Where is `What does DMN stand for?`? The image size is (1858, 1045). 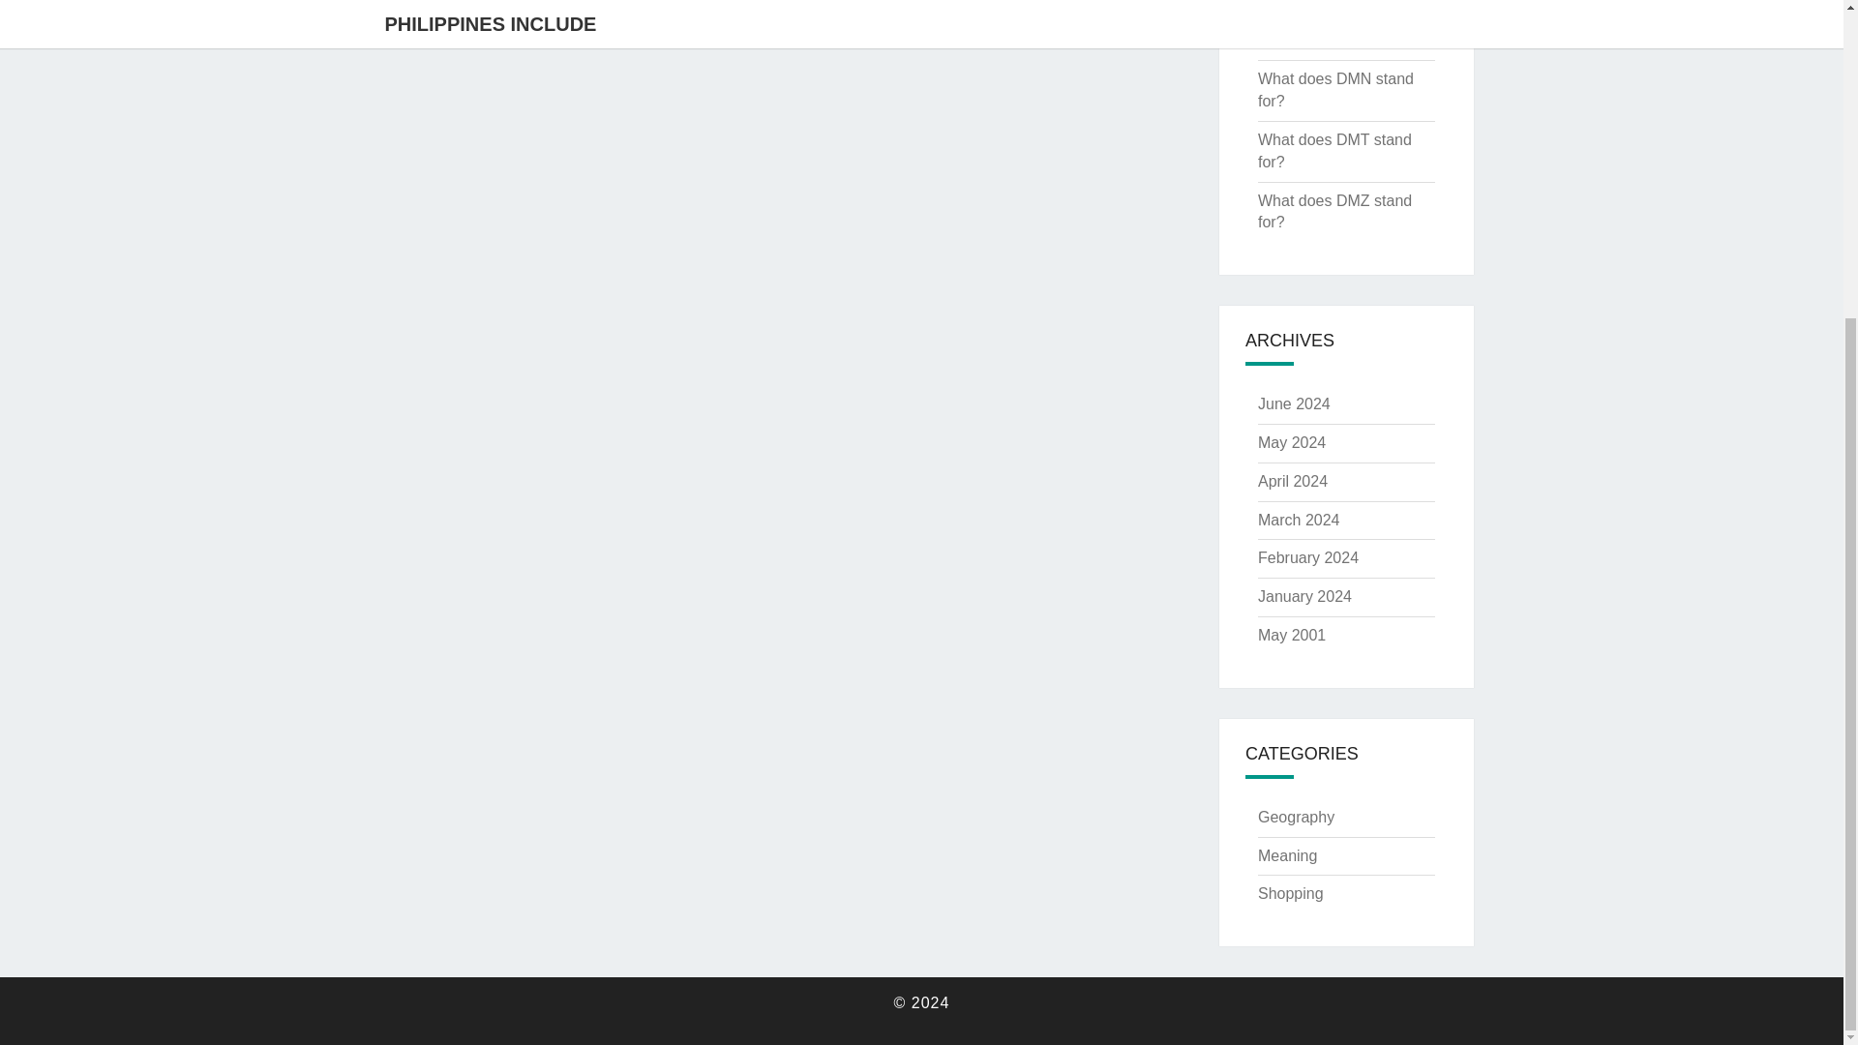
What does DMN stand for? is located at coordinates (1335, 90).